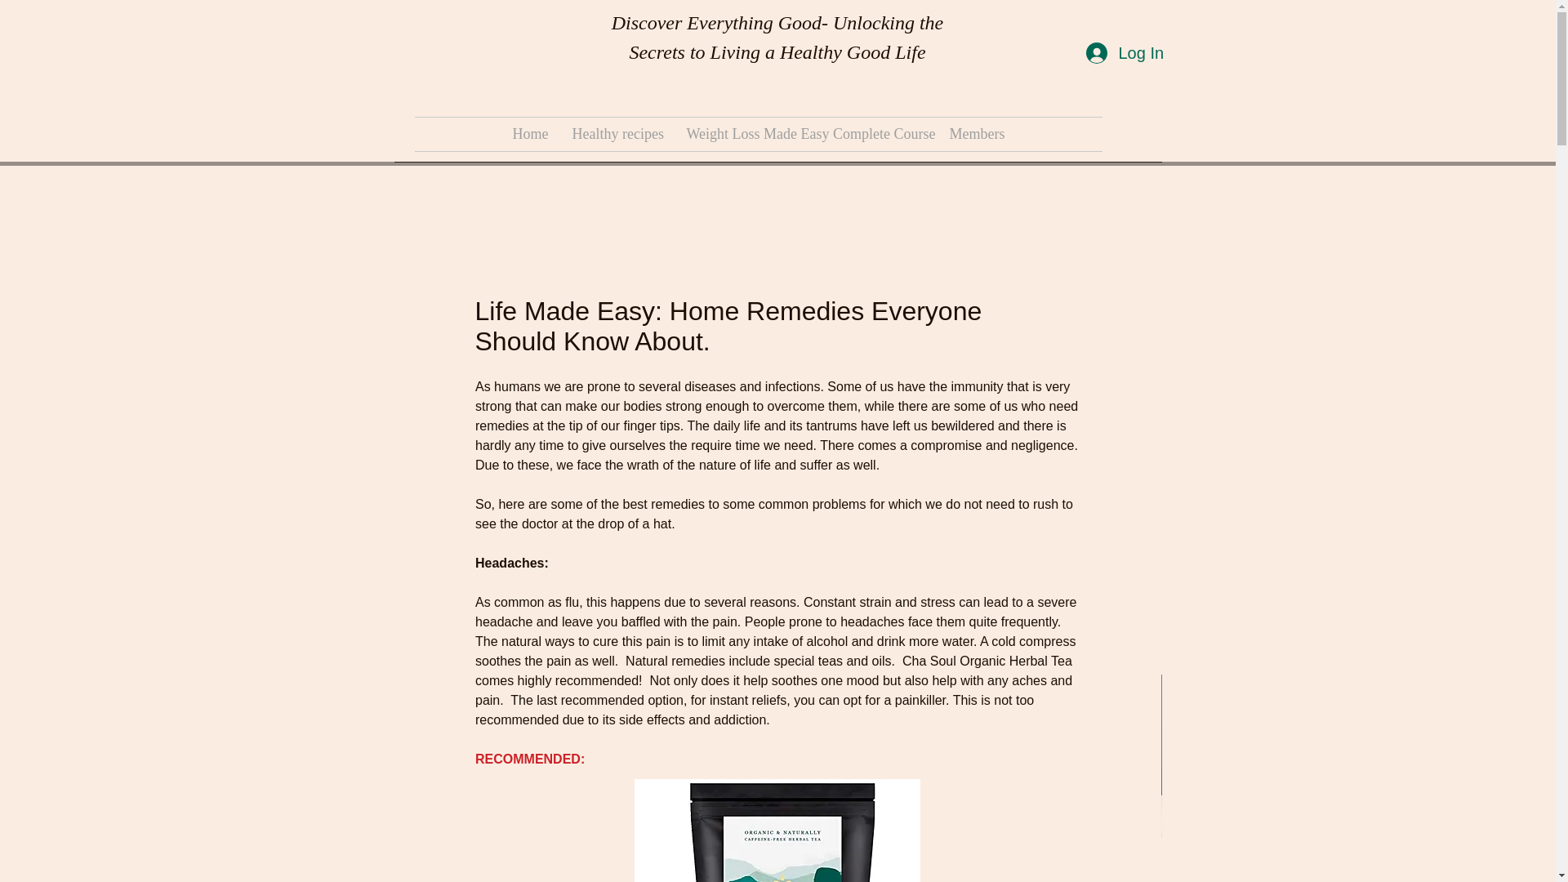 The height and width of the screenshot is (882, 1568). Describe the element at coordinates (805, 134) in the screenshot. I see `Weight Loss Made Easy Complete Course` at that location.